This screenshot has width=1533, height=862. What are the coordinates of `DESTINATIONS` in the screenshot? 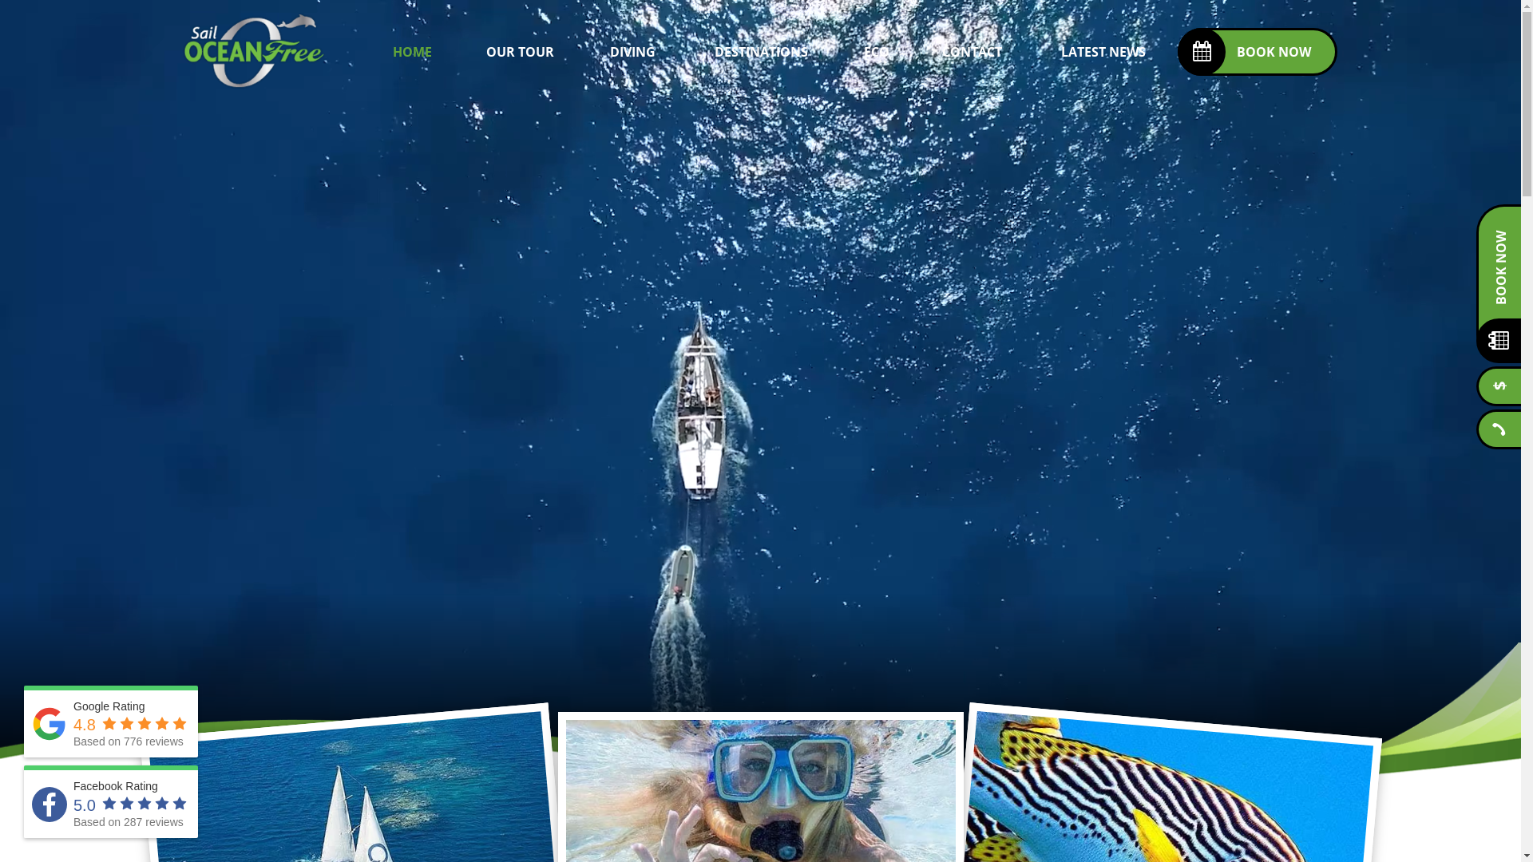 It's located at (761, 52).